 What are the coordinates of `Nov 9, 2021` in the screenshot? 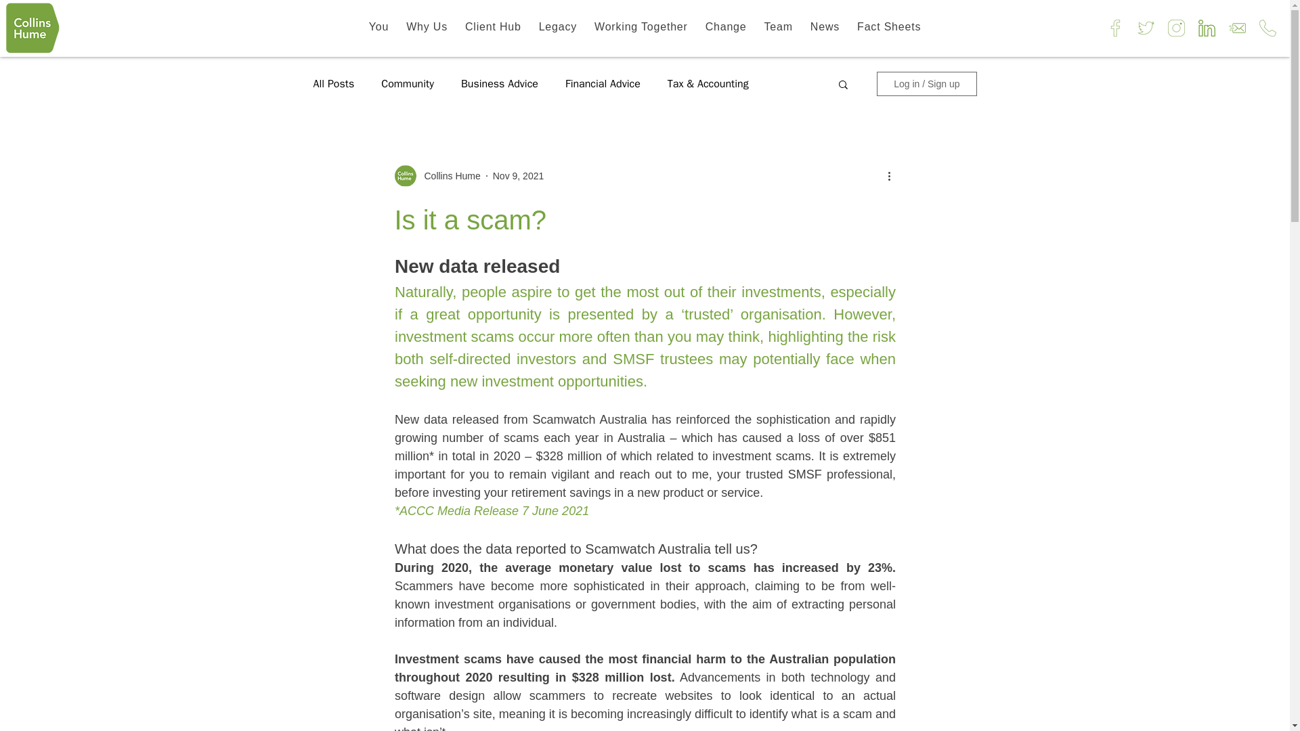 It's located at (519, 175).